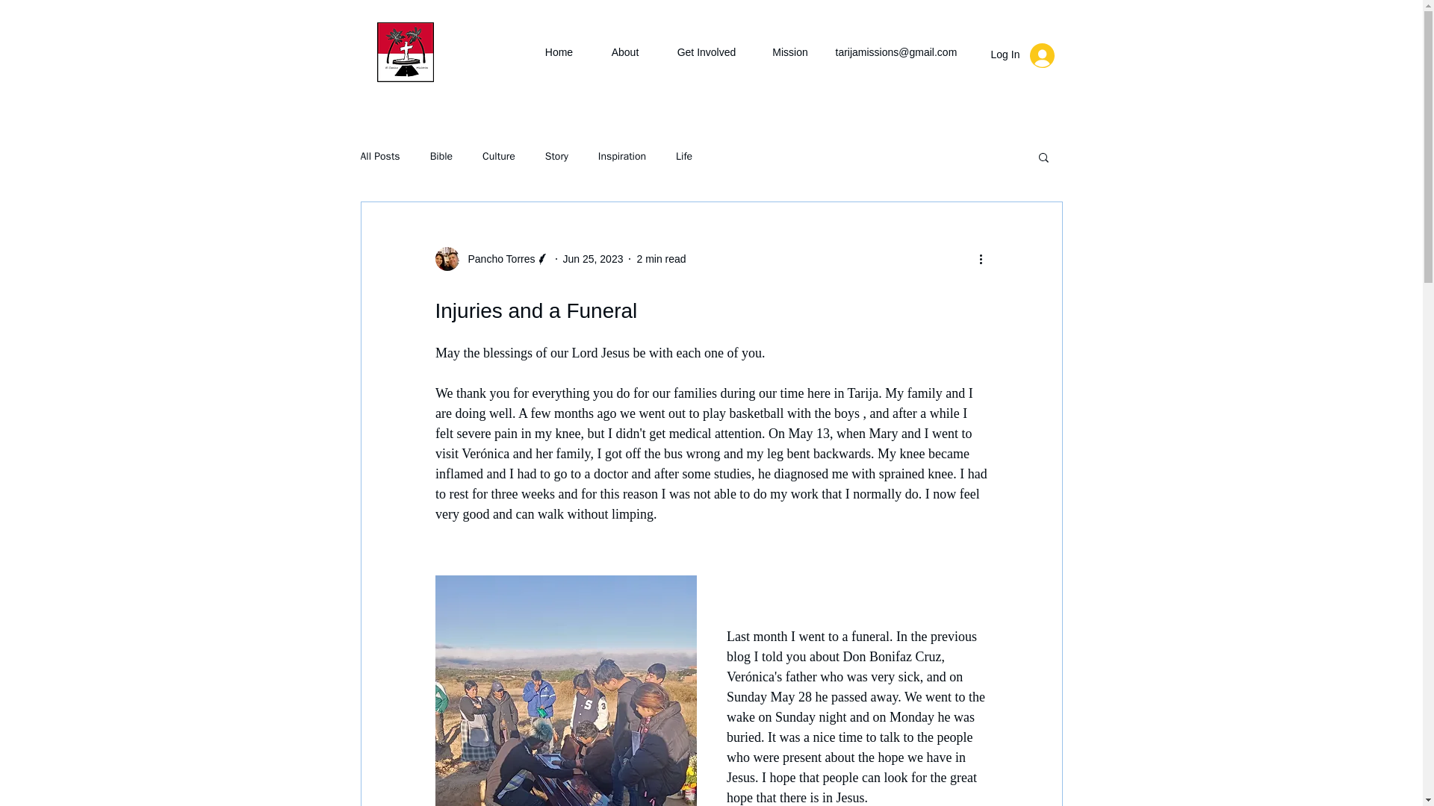 The image size is (1434, 806). What do you see at coordinates (379, 157) in the screenshot?
I see `All Posts` at bounding box center [379, 157].